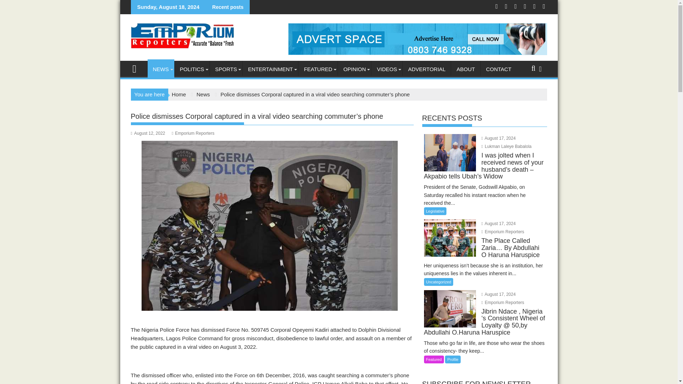  Describe the element at coordinates (318, 69) in the screenshot. I see `FEATURED` at that location.